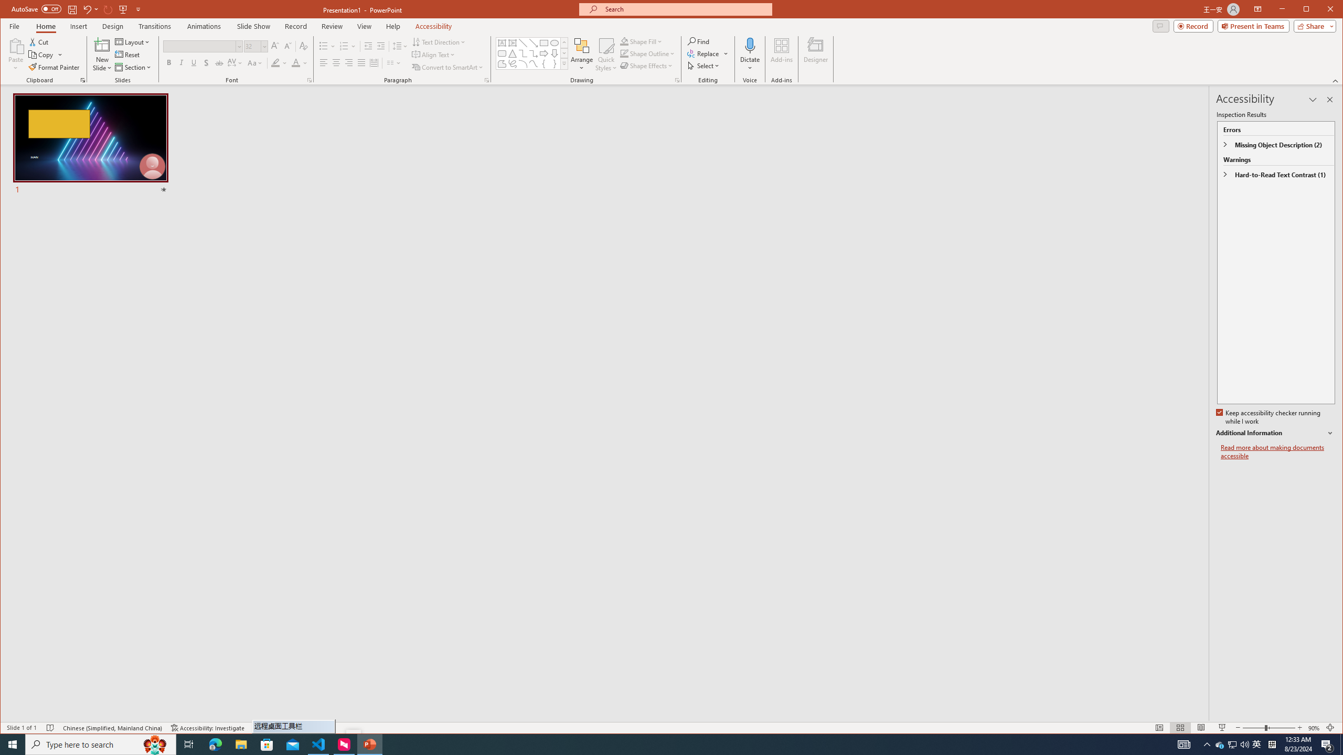 Image resolution: width=1343 pixels, height=755 pixels. What do you see at coordinates (393, 63) in the screenshot?
I see `Columns` at bounding box center [393, 63].